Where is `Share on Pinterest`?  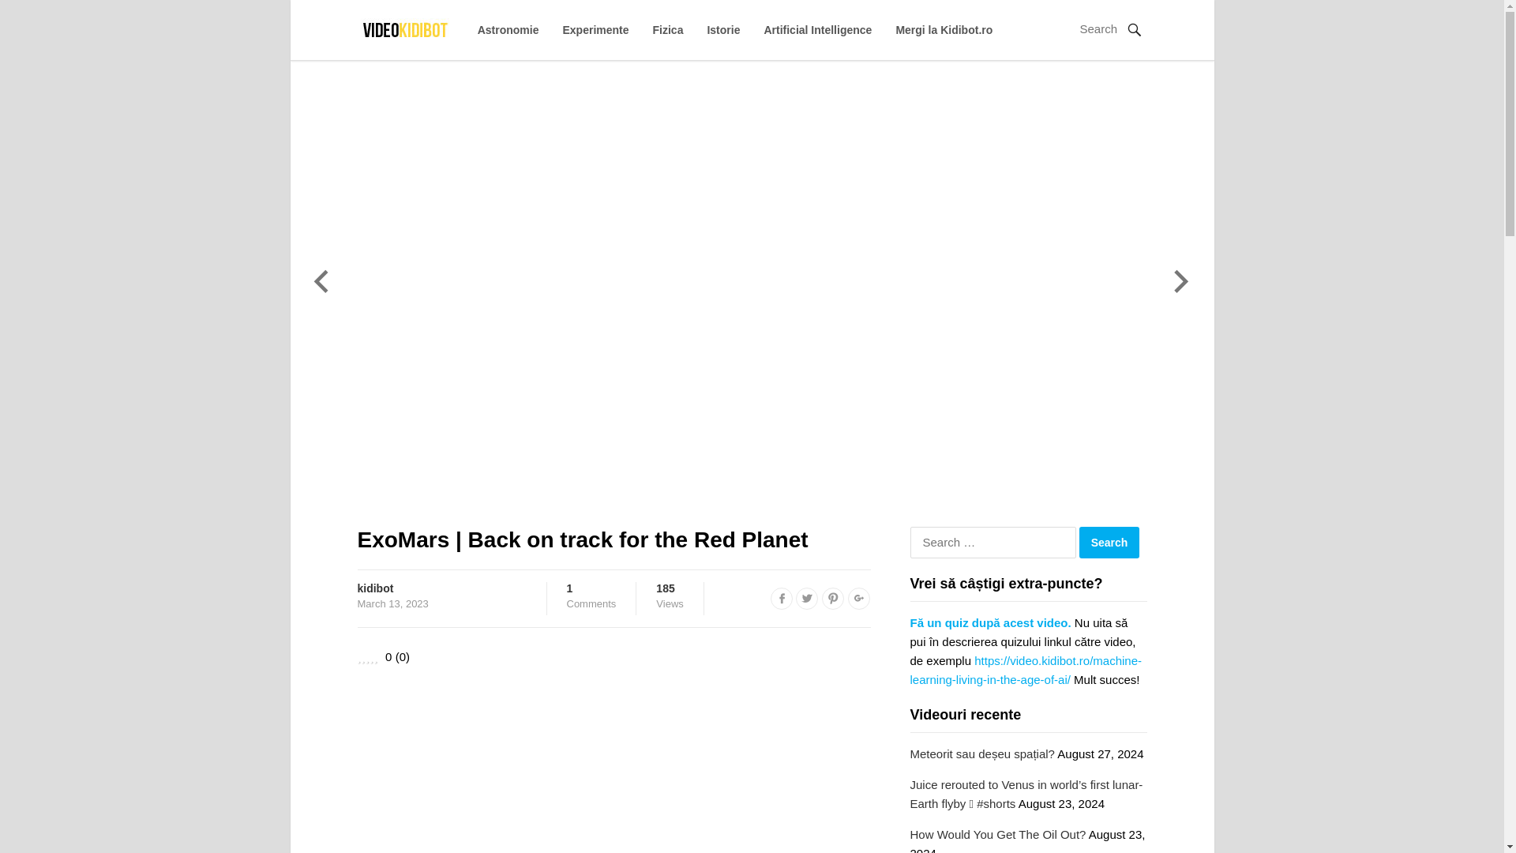 Share on Pinterest is located at coordinates (944, 30).